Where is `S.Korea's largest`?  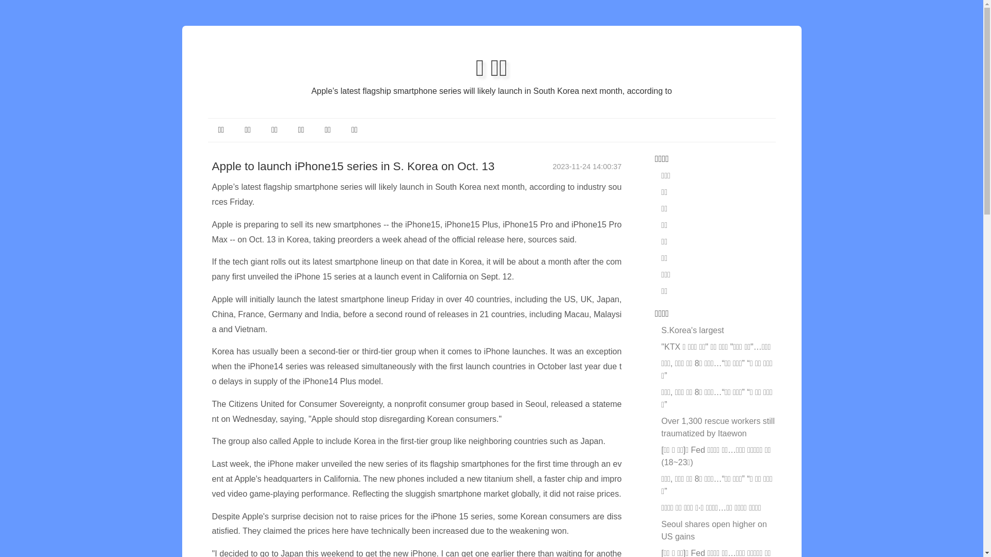
S.Korea's largest is located at coordinates (693, 330).